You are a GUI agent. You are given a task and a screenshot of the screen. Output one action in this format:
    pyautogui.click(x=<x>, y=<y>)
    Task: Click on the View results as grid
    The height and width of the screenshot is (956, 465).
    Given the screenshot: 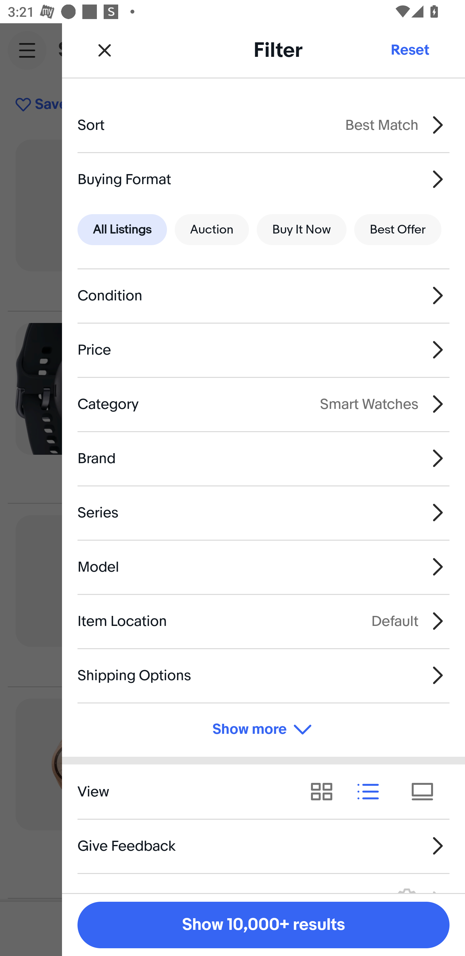 What is the action you would take?
    pyautogui.click(x=325, y=791)
    